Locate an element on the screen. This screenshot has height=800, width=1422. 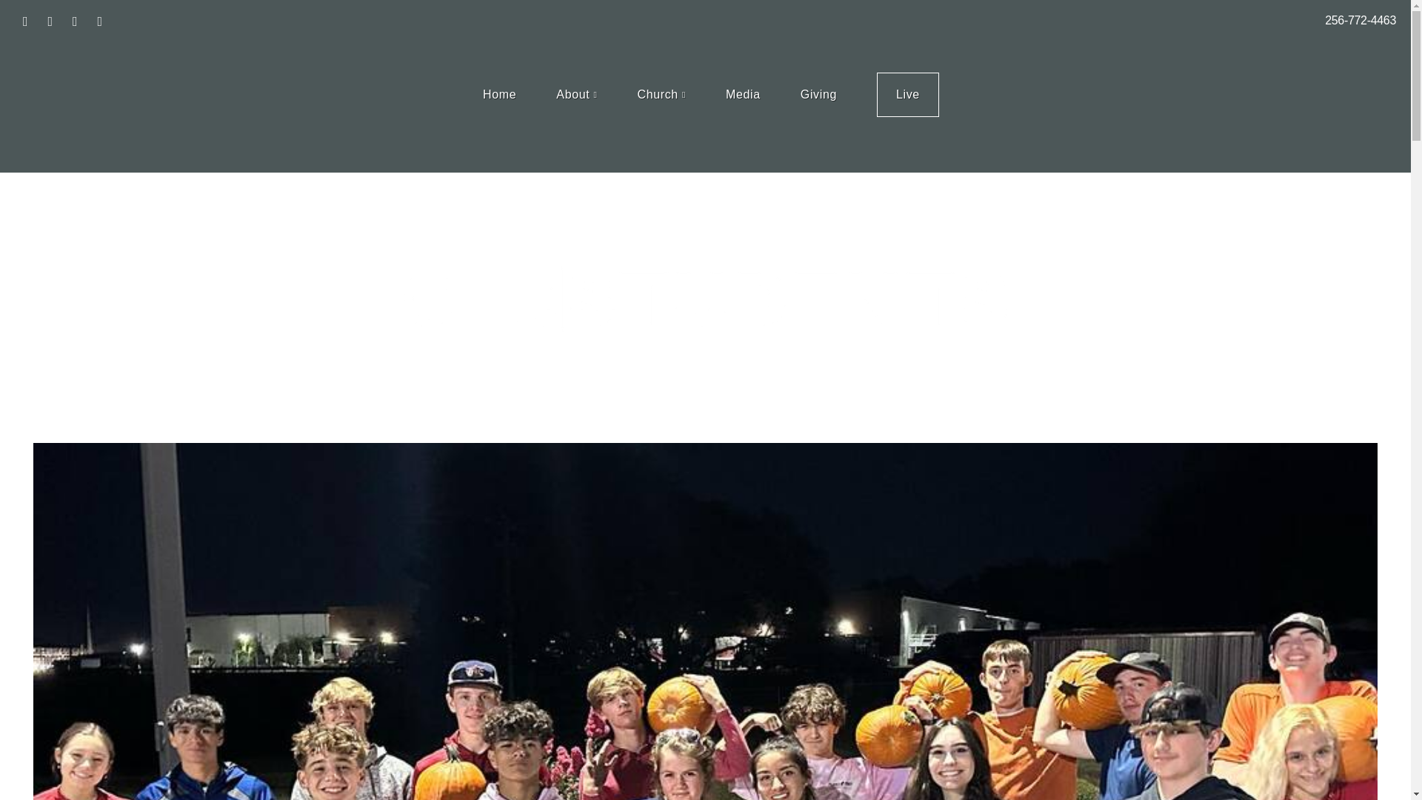
Giving is located at coordinates (819, 95).